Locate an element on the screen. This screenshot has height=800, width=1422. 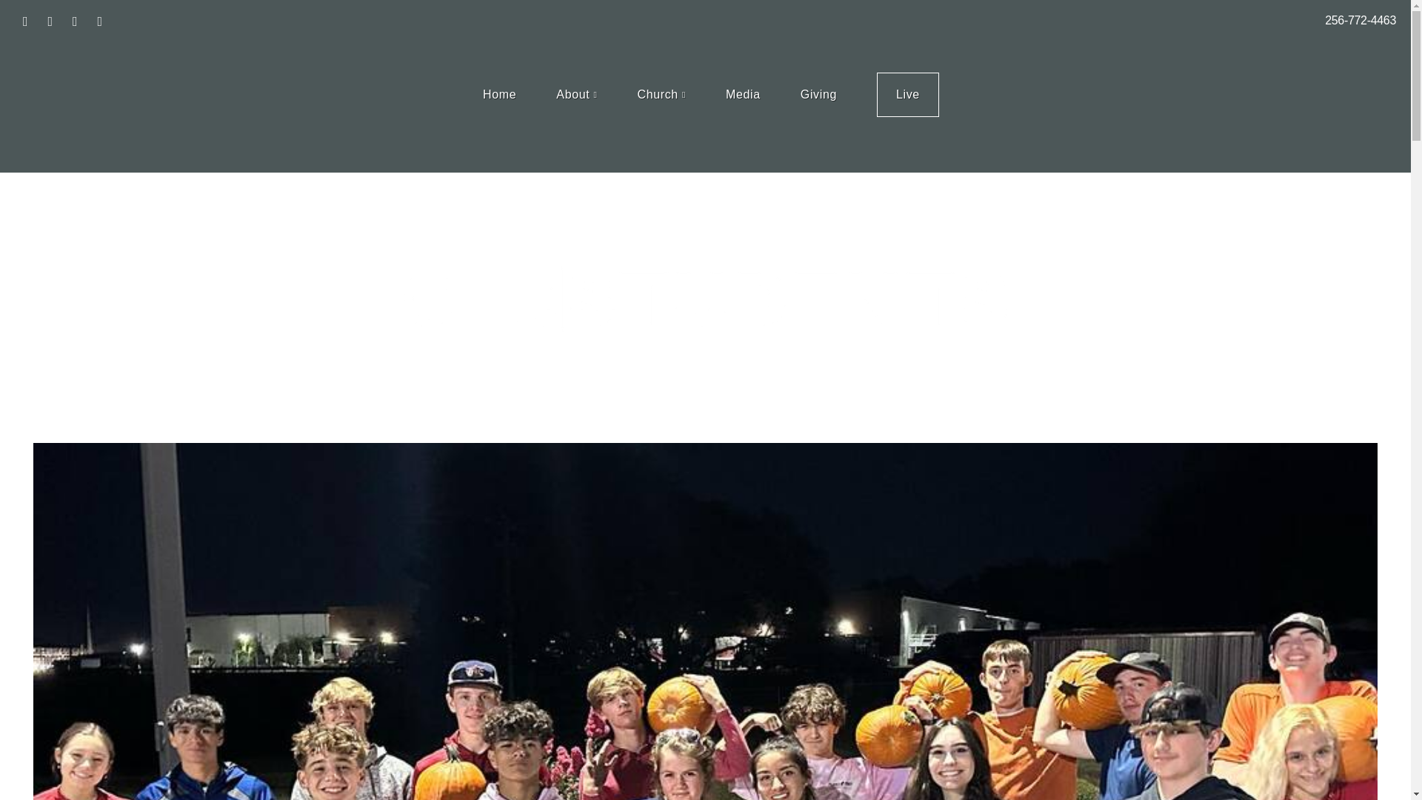
Giving is located at coordinates (819, 95).